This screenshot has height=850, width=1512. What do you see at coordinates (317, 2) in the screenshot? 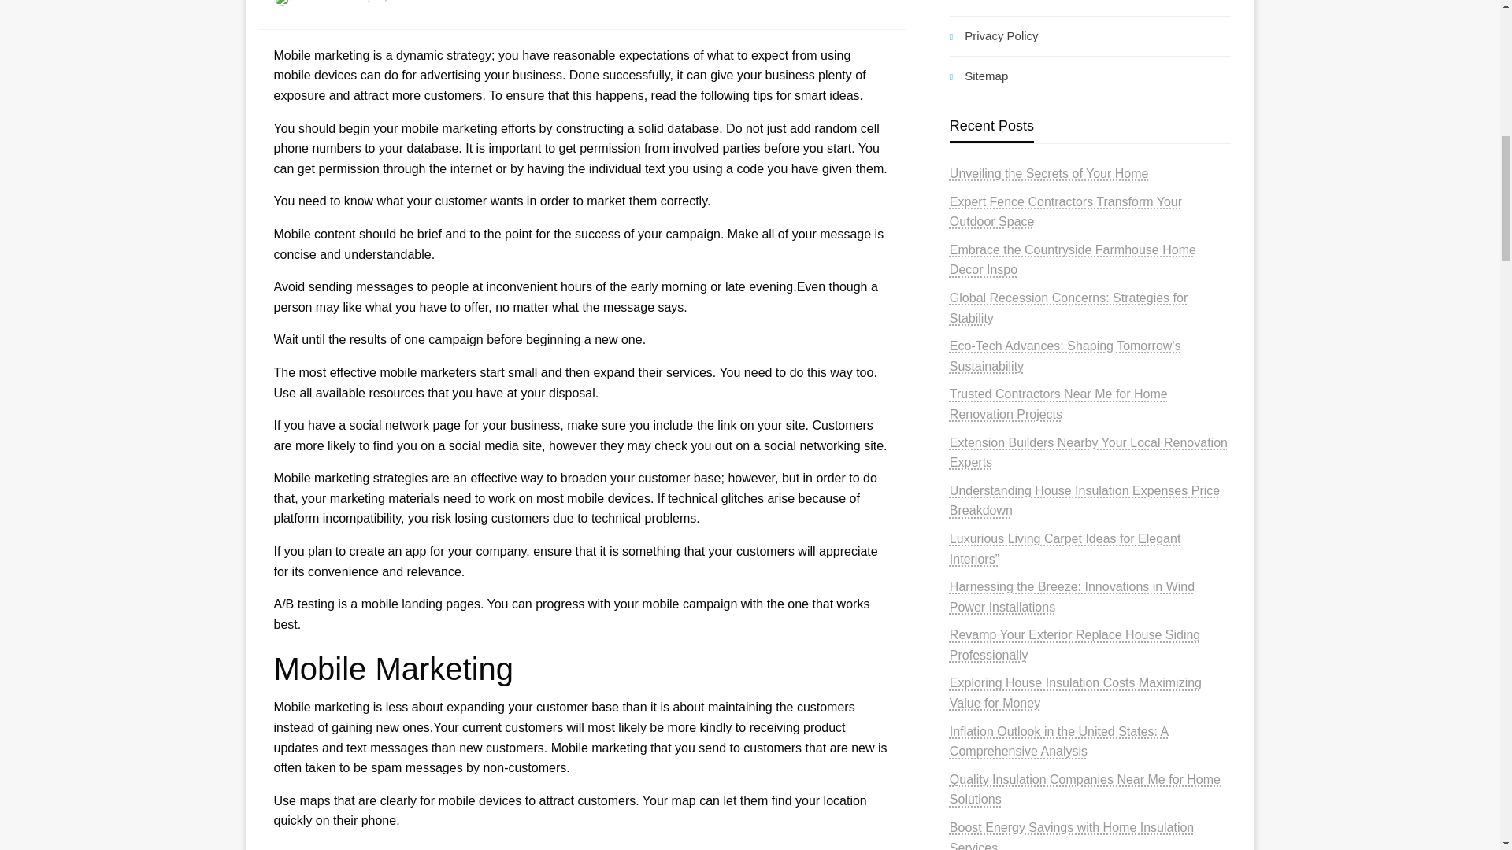
I see `webino` at bounding box center [317, 2].